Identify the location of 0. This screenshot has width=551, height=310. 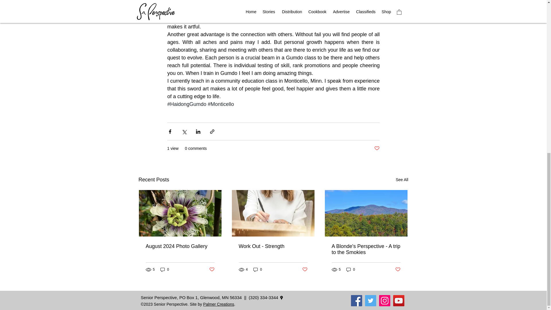
(258, 270).